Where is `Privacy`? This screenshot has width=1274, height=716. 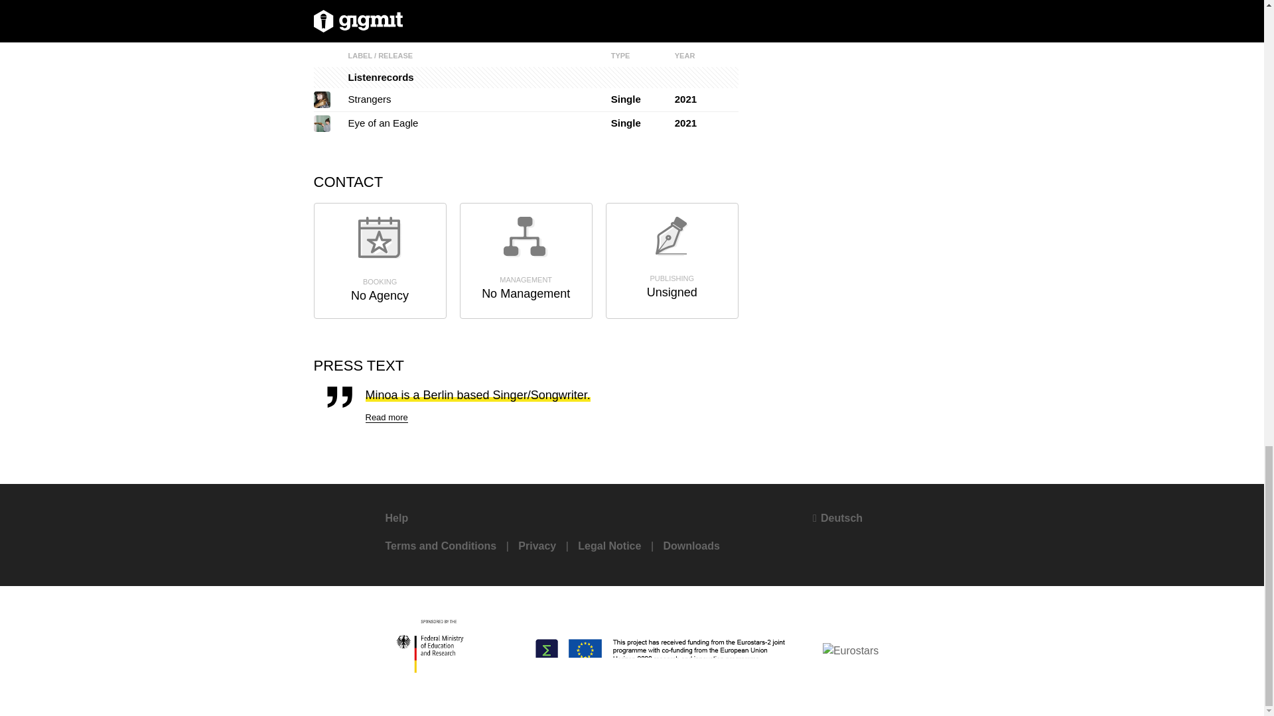 Privacy is located at coordinates (537, 545).